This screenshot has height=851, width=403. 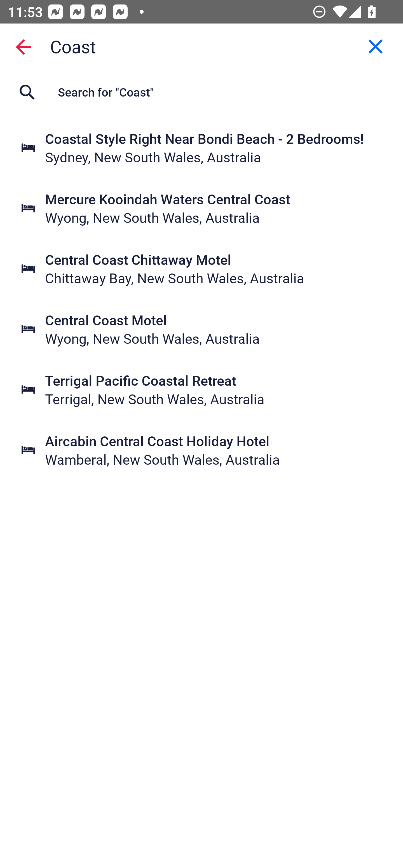 I want to click on Search for "Coast", so click(x=201, y=92).